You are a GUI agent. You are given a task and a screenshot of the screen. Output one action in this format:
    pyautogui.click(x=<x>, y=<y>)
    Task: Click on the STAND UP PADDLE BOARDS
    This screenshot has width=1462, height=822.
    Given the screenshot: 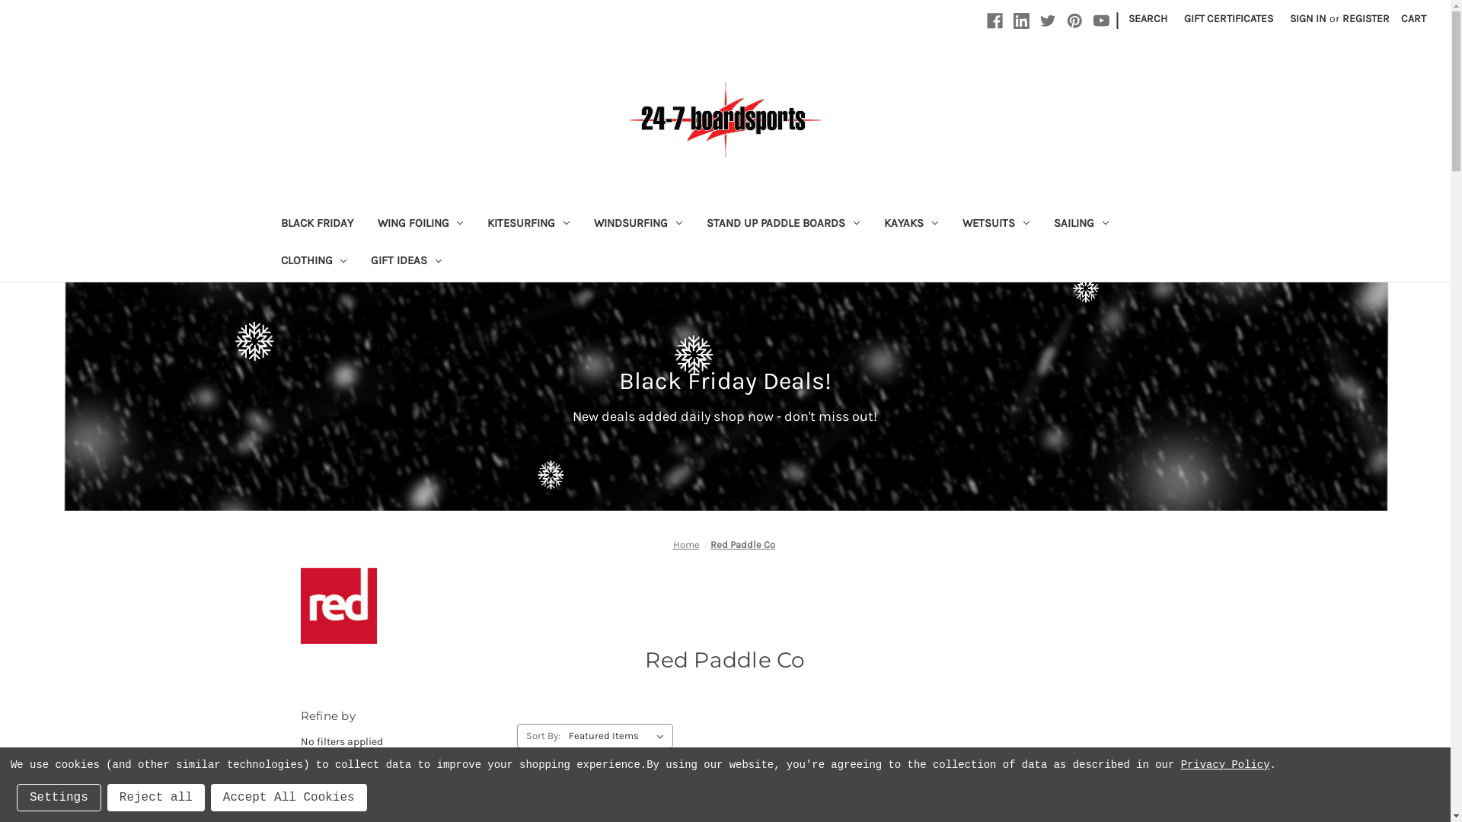 What is the action you would take?
    pyautogui.click(x=783, y=225)
    